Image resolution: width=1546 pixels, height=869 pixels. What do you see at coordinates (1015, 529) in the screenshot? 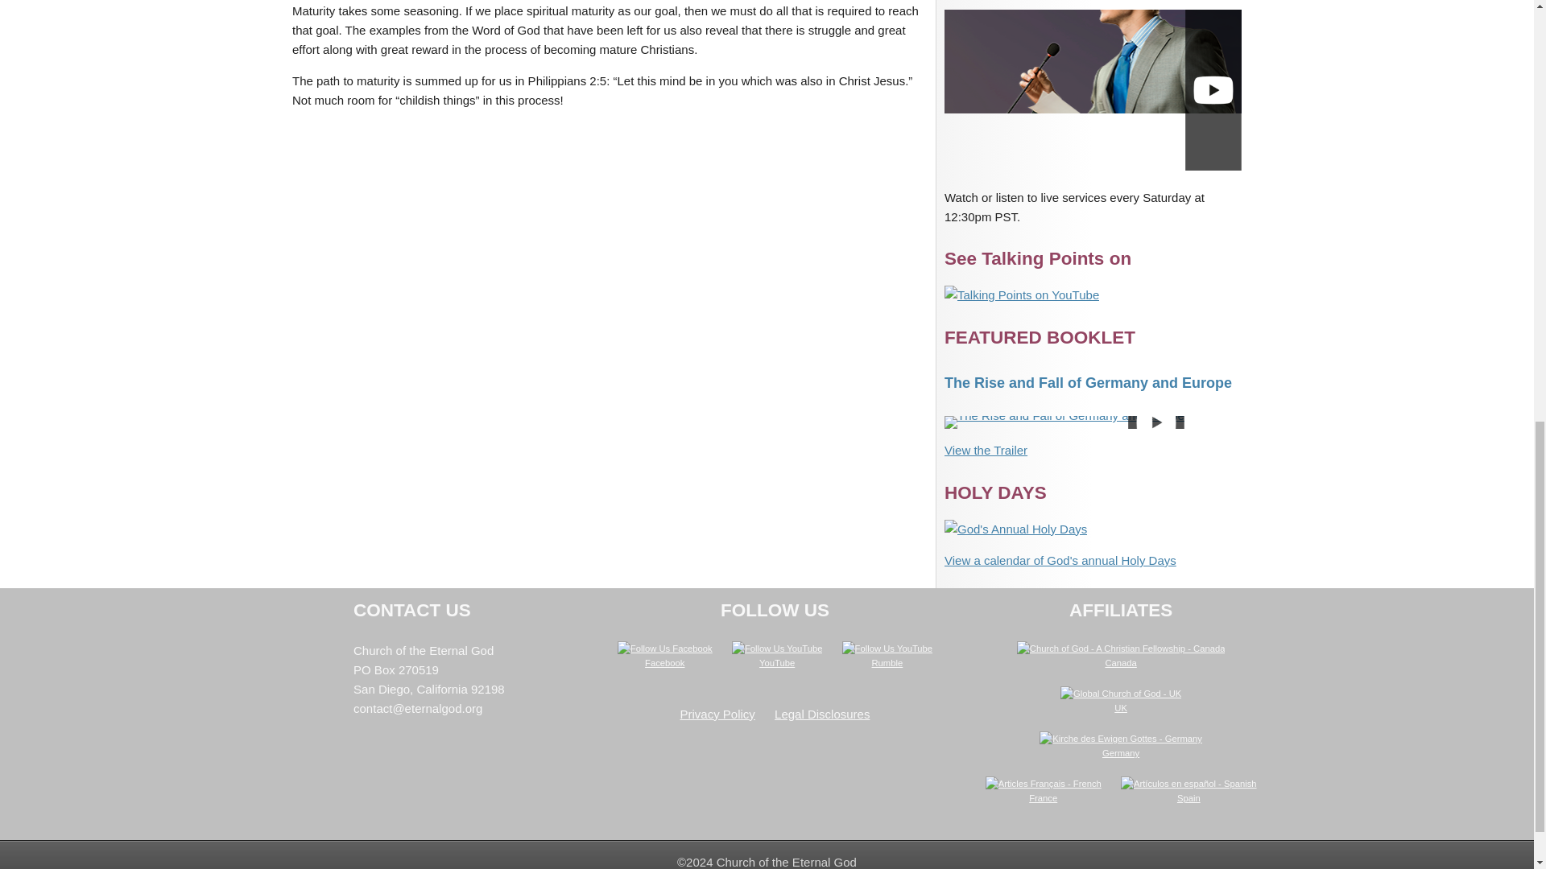
I see `God's Annual Holy Days` at bounding box center [1015, 529].